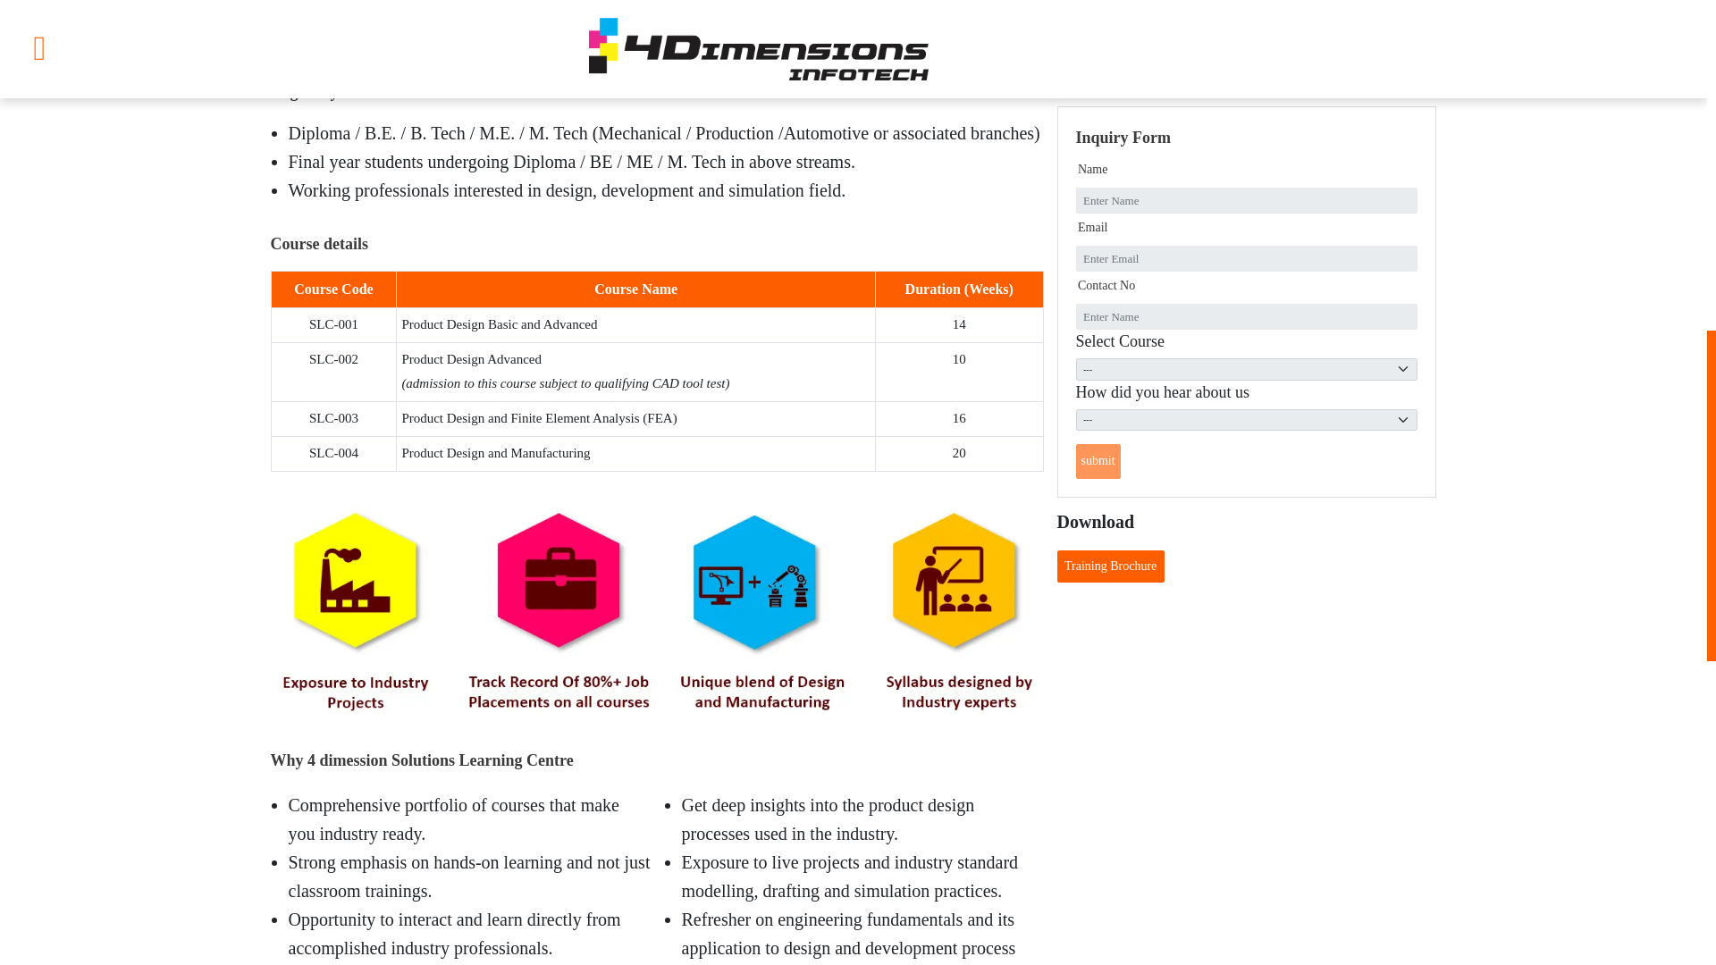  What do you see at coordinates (1098, 461) in the screenshot?
I see `submit` at bounding box center [1098, 461].